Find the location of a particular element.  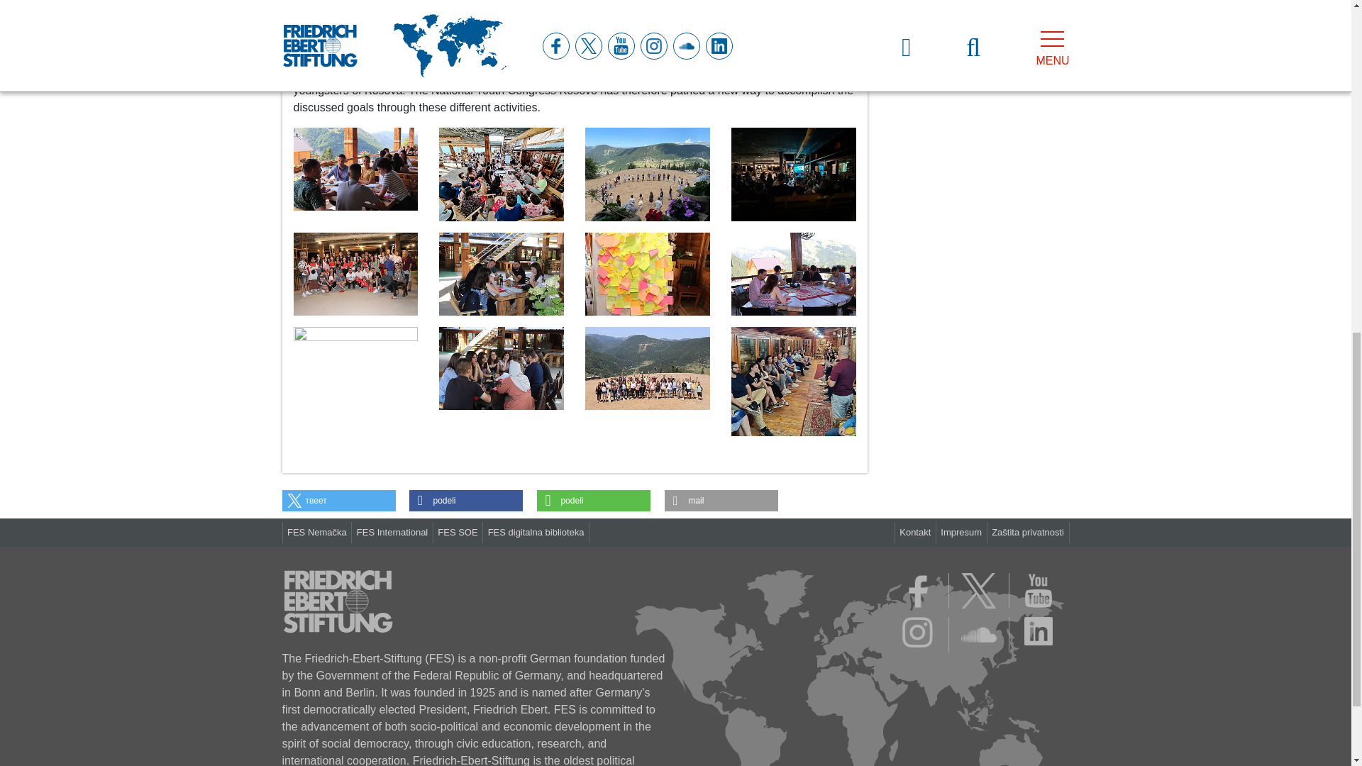

WhatsApp Image 2021 08 02 at 18.23.13 2  is located at coordinates (647, 173).